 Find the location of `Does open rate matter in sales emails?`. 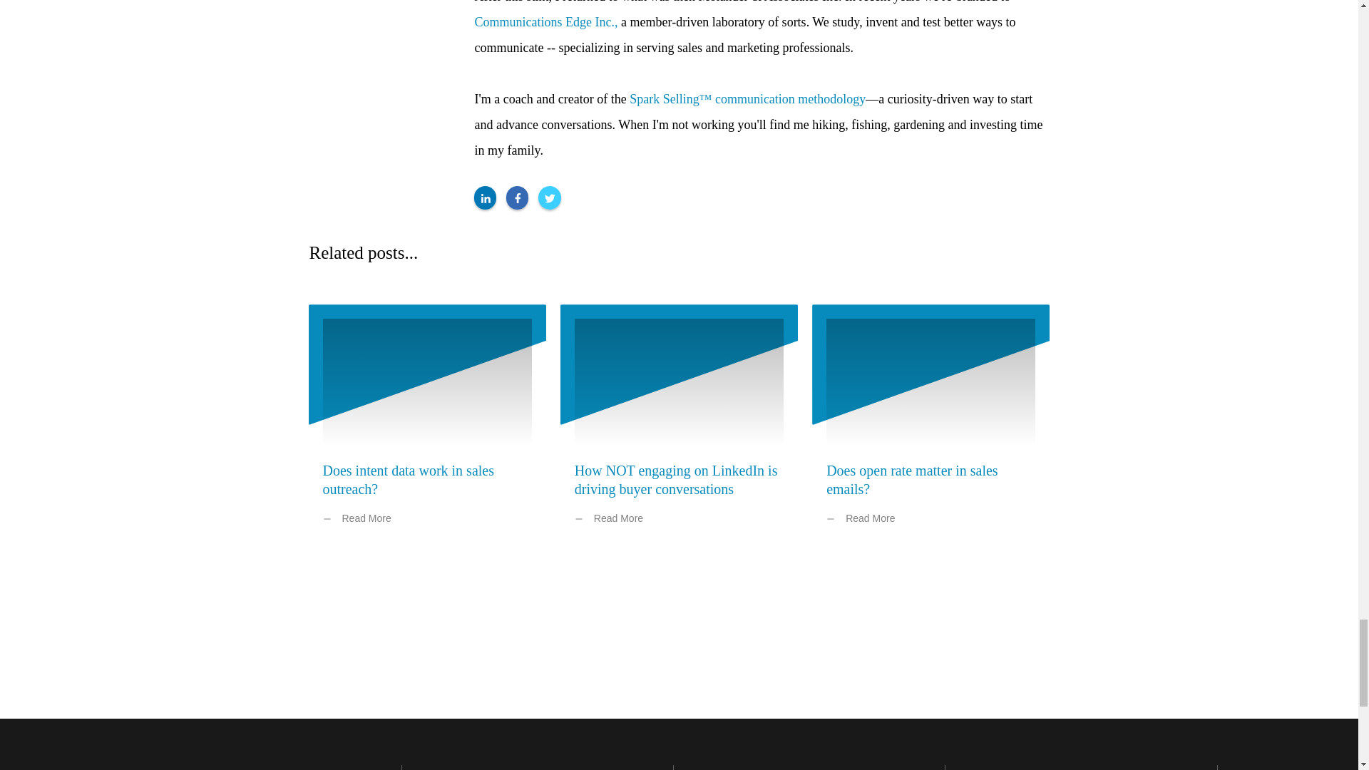

Does open rate matter in sales emails? is located at coordinates (912, 479).